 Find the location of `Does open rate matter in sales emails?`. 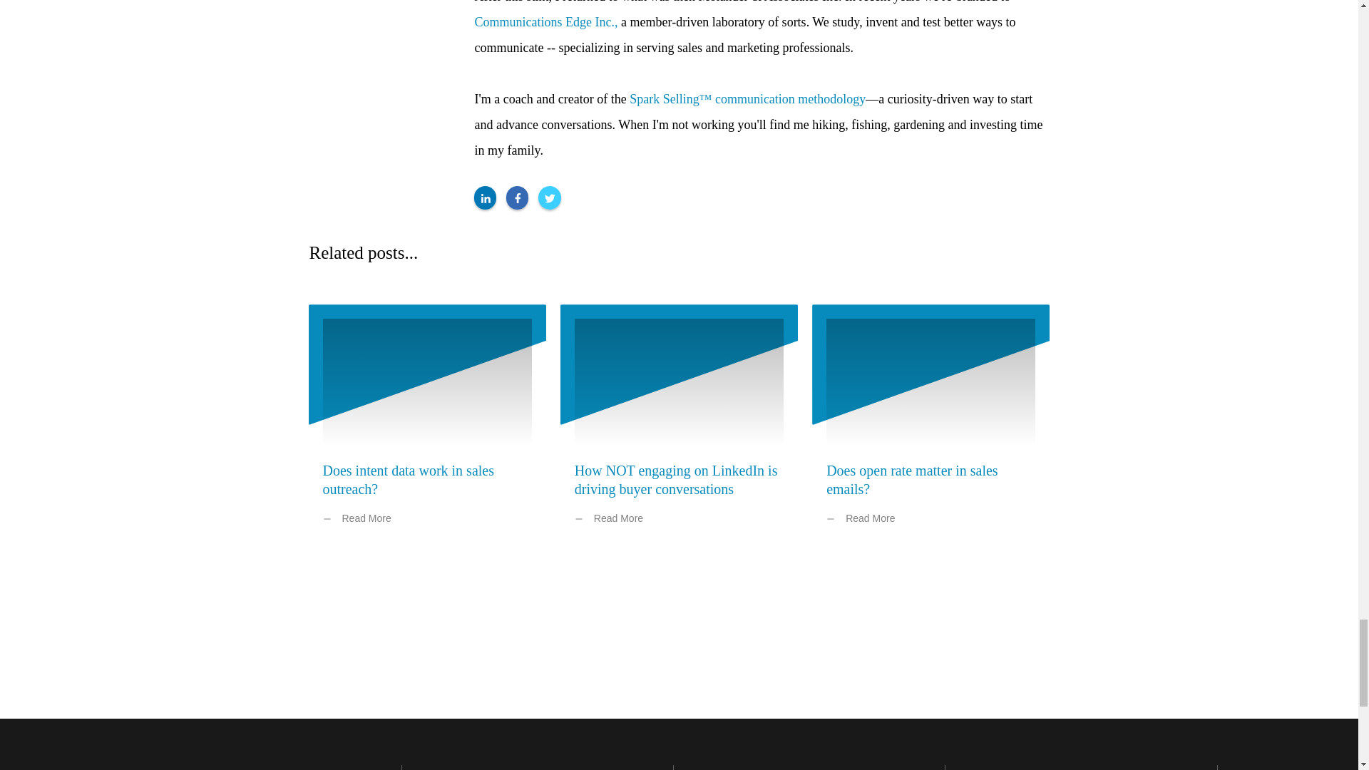

Does open rate matter in sales emails? is located at coordinates (912, 479).